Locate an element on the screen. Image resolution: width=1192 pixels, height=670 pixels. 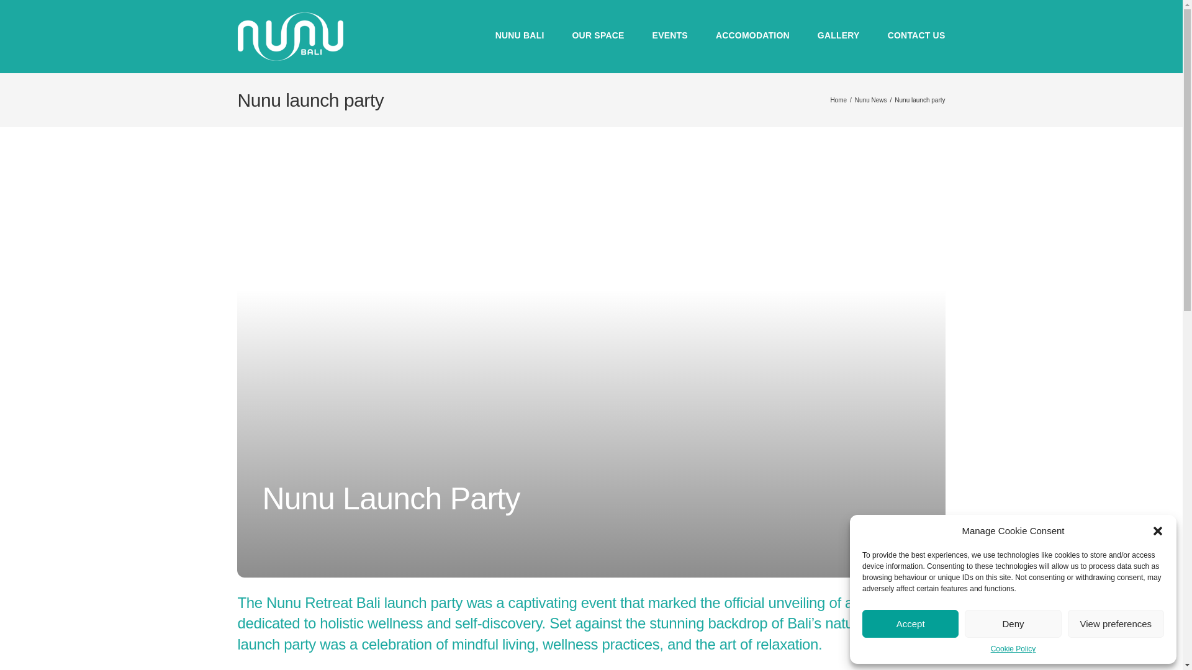
Nunu News is located at coordinates (870, 100).